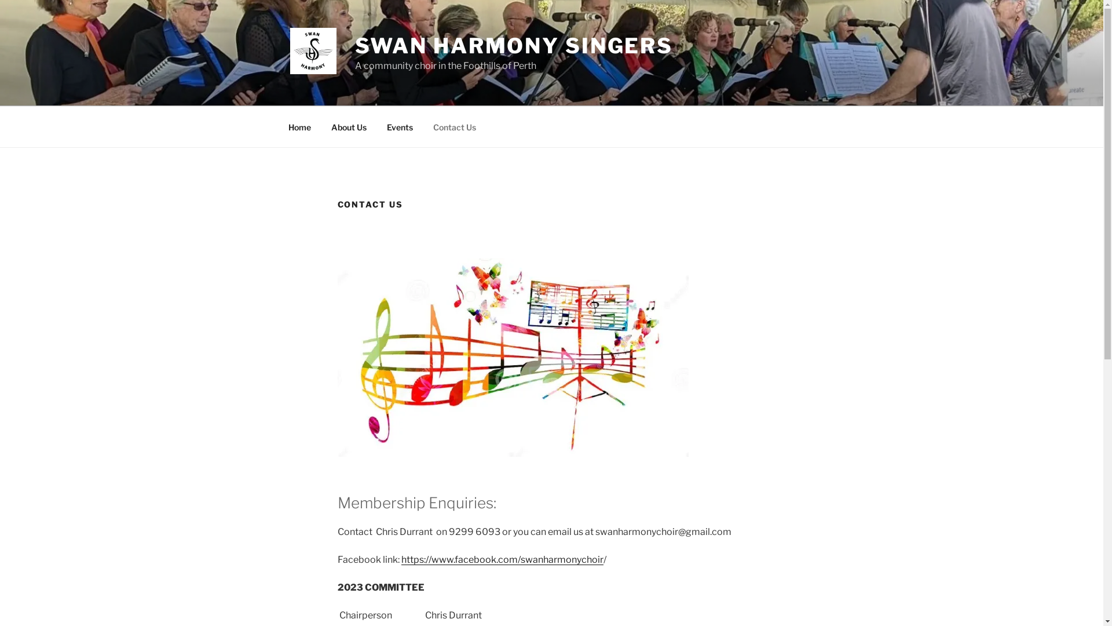 The image size is (1112, 626). What do you see at coordinates (514, 46) in the screenshot?
I see `SWAN HARMONY SINGERS` at bounding box center [514, 46].